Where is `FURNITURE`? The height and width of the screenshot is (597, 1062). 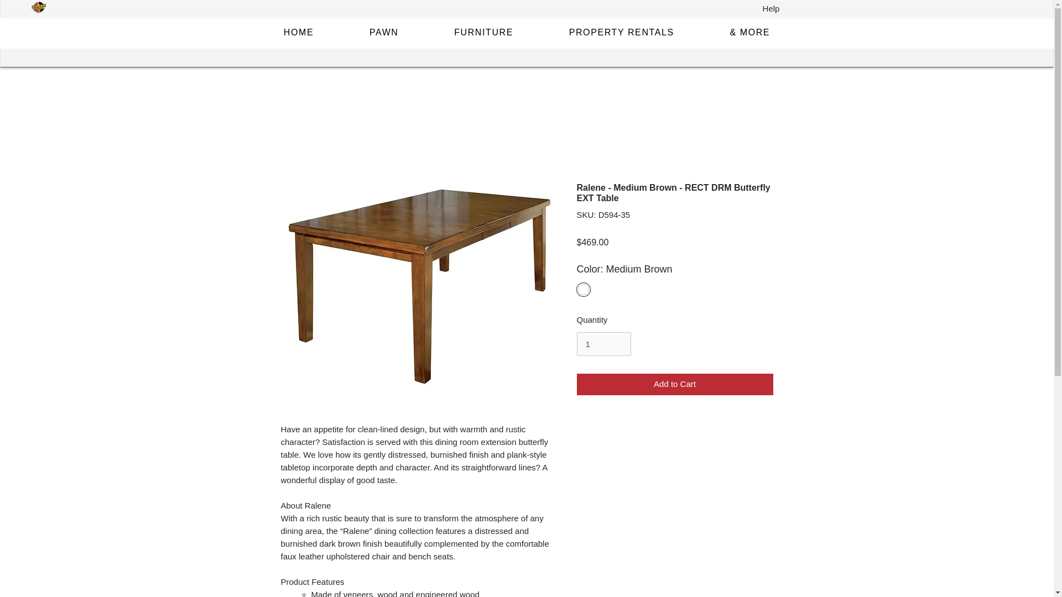
FURNITURE is located at coordinates (484, 33).